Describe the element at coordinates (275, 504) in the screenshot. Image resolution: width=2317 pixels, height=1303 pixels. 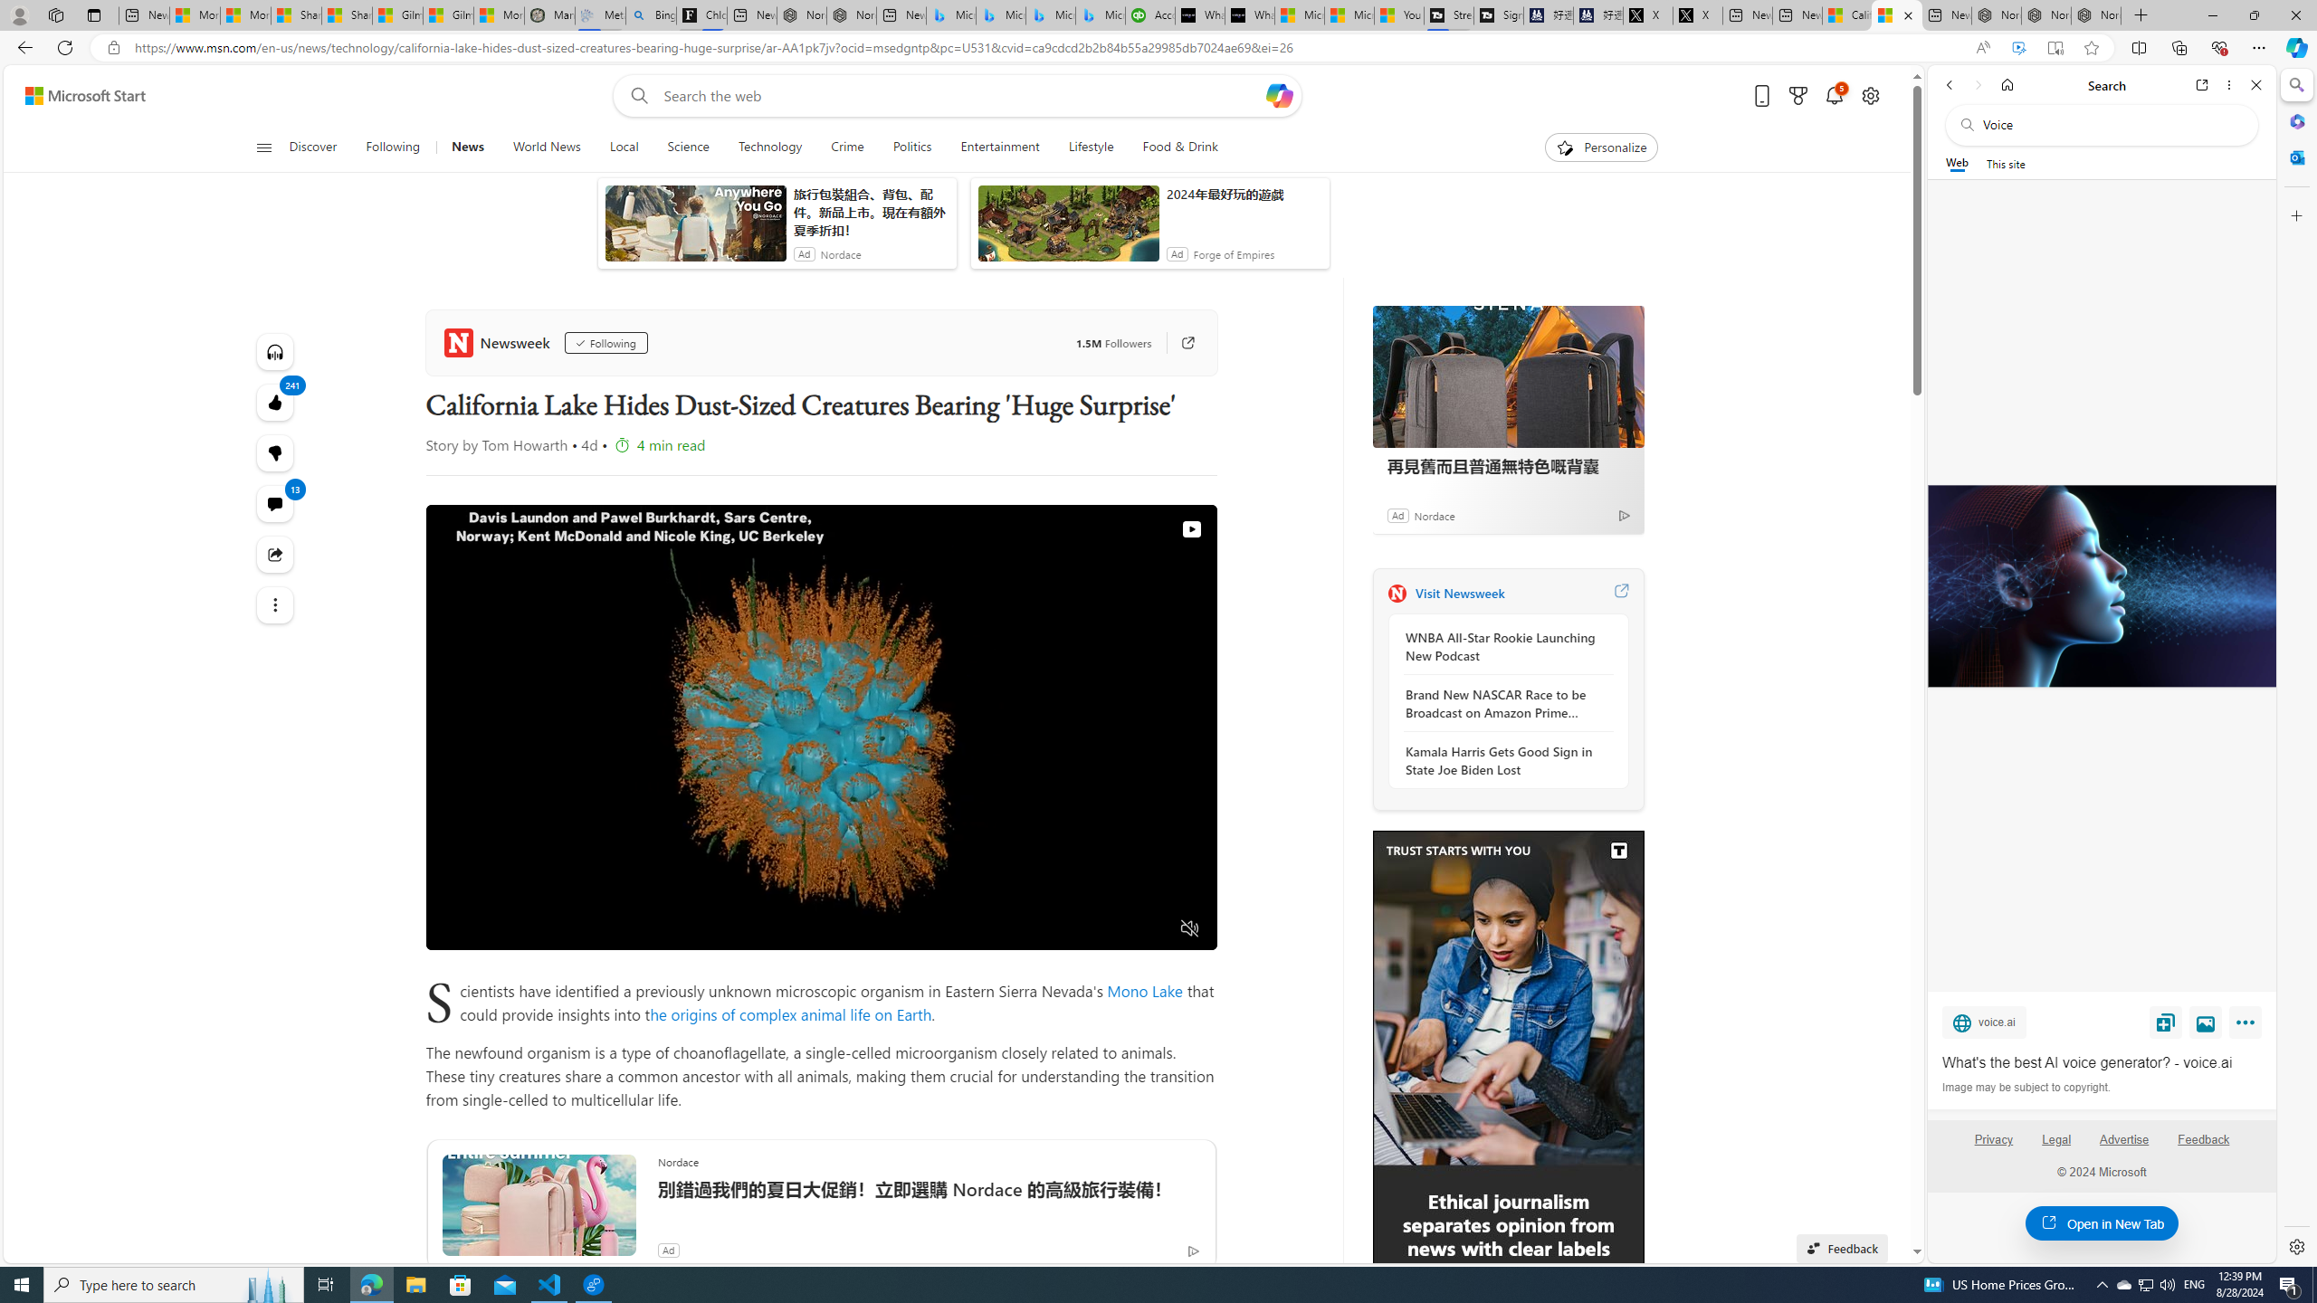
I see `View comments 13 Comment` at that location.